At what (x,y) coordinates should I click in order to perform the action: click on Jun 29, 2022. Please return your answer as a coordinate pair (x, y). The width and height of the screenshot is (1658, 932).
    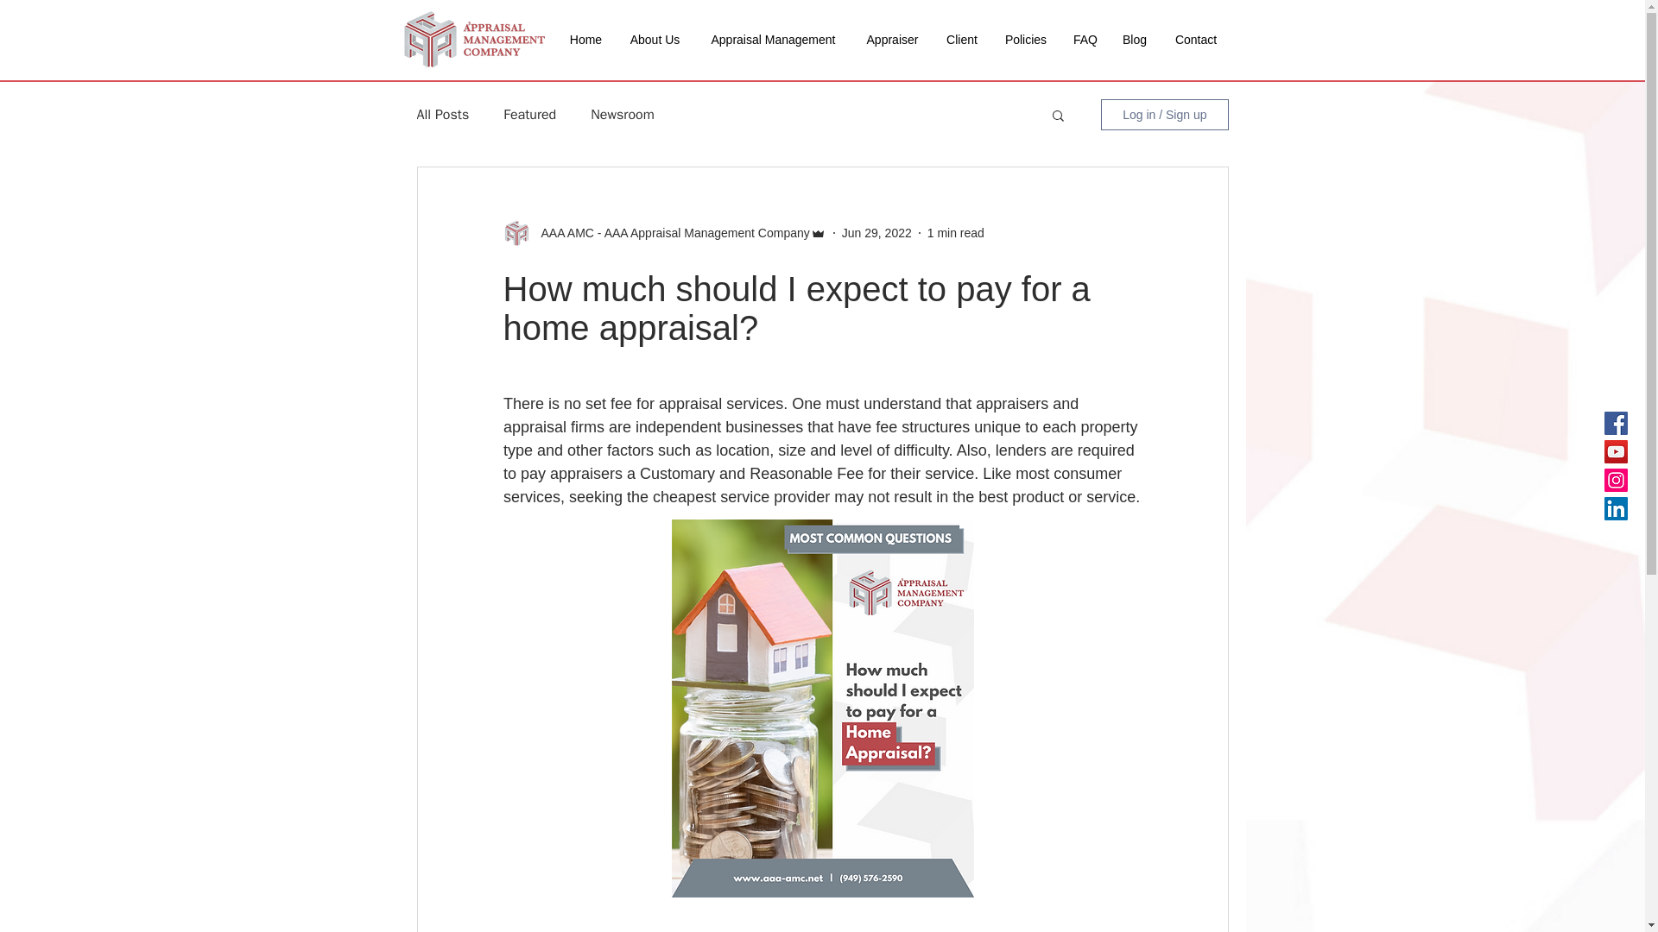
    Looking at the image, I should click on (877, 233).